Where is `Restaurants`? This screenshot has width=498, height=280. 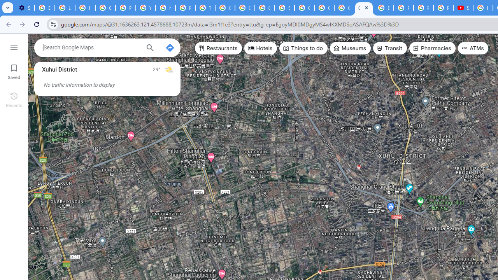
Restaurants is located at coordinates (219, 48).